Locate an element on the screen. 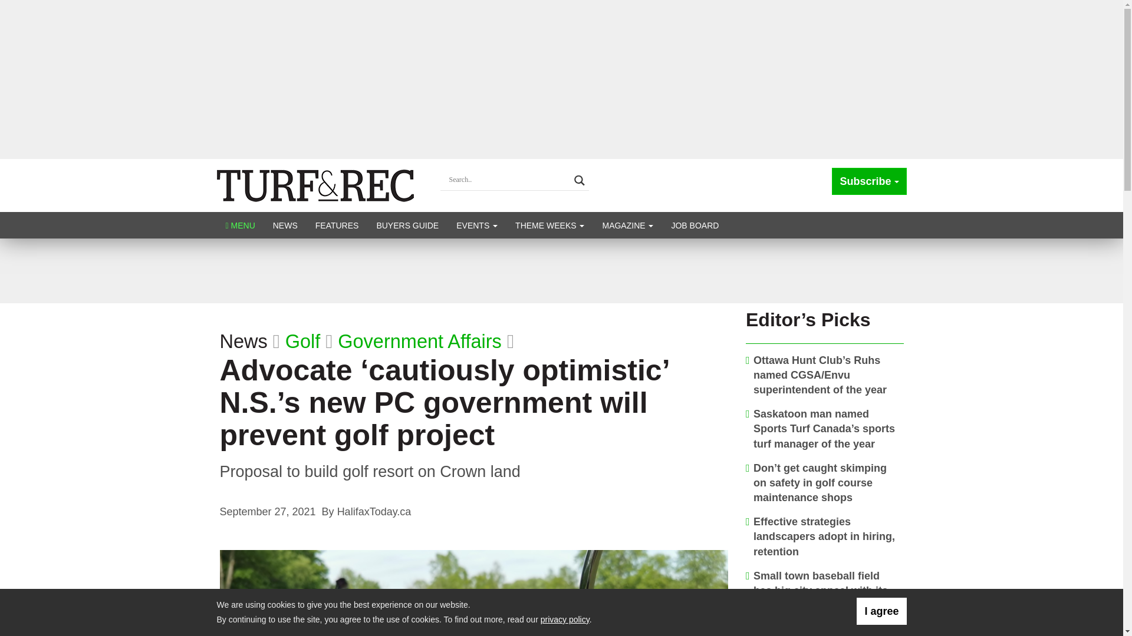  EVENTS is located at coordinates (476, 225).